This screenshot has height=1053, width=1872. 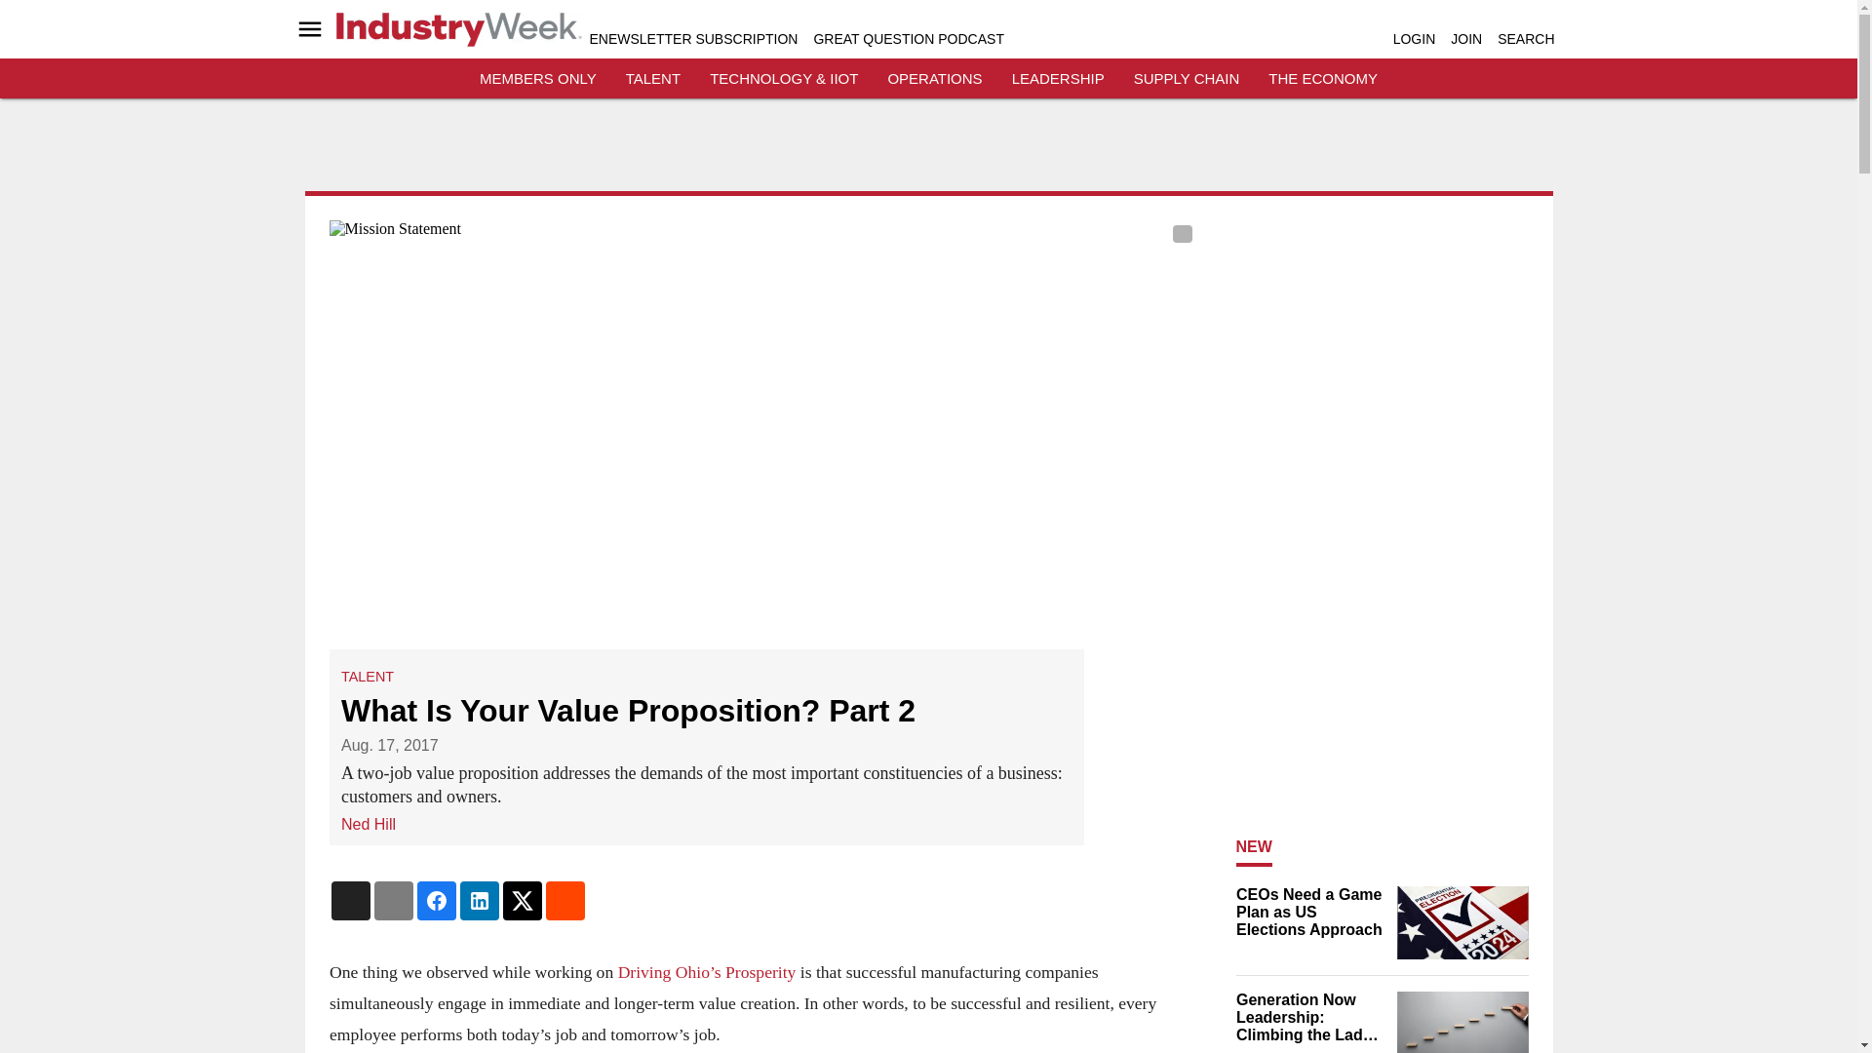 What do you see at coordinates (692, 39) in the screenshot?
I see `ENEWSLETTER SUBSCRIPTION` at bounding box center [692, 39].